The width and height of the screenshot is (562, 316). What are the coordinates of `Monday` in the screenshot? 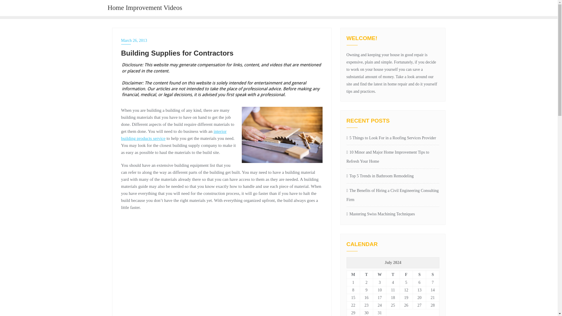 It's located at (353, 274).